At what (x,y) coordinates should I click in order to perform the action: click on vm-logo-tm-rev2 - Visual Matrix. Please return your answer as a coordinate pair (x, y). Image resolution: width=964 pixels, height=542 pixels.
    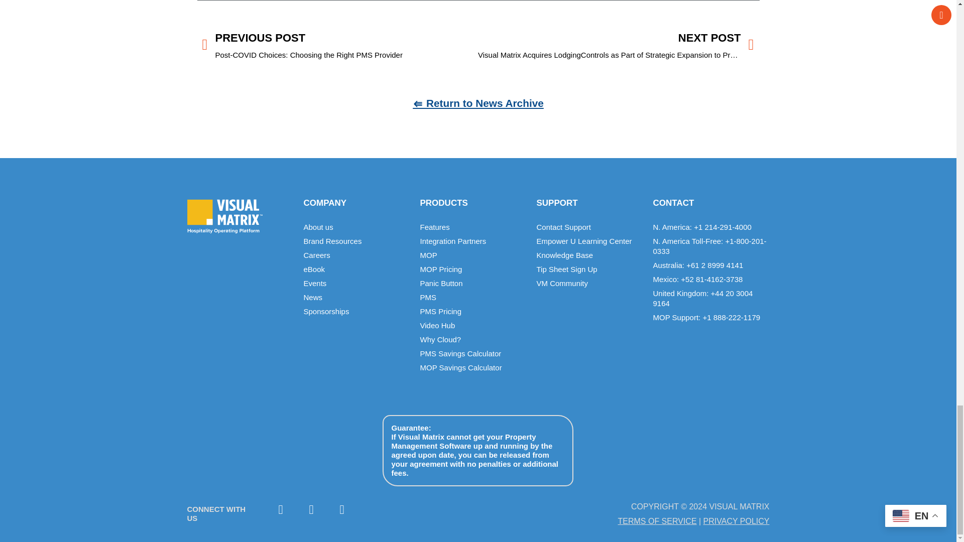
    Looking at the image, I should click on (224, 216).